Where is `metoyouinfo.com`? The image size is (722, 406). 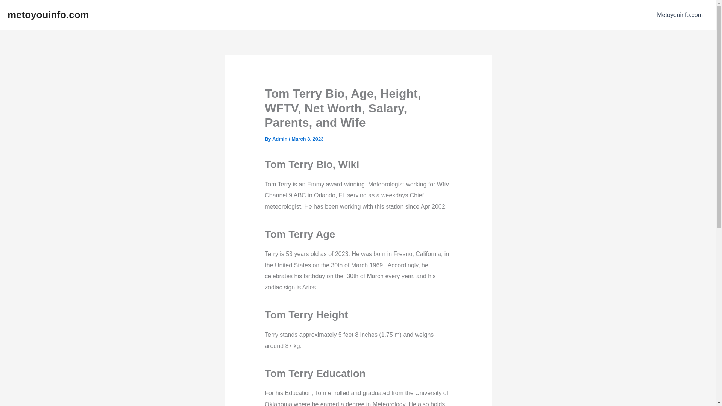 metoyouinfo.com is located at coordinates (48, 14).